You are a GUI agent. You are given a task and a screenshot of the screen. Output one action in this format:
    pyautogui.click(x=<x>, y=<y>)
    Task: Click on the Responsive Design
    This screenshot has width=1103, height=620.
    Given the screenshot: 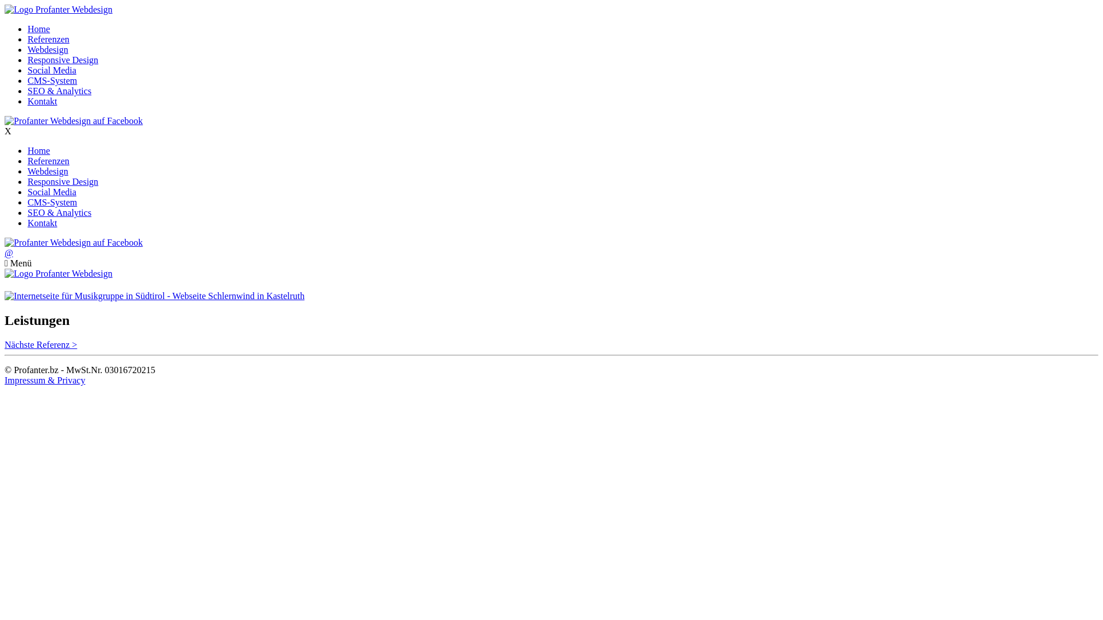 What is the action you would take?
    pyautogui.click(x=63, y=181)
    